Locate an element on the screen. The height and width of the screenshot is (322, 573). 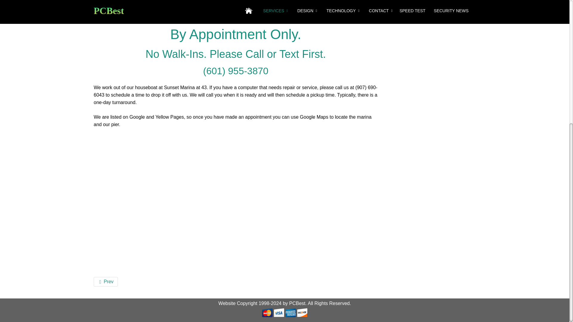
Submit to Digg is located at coordinates (109, 15).